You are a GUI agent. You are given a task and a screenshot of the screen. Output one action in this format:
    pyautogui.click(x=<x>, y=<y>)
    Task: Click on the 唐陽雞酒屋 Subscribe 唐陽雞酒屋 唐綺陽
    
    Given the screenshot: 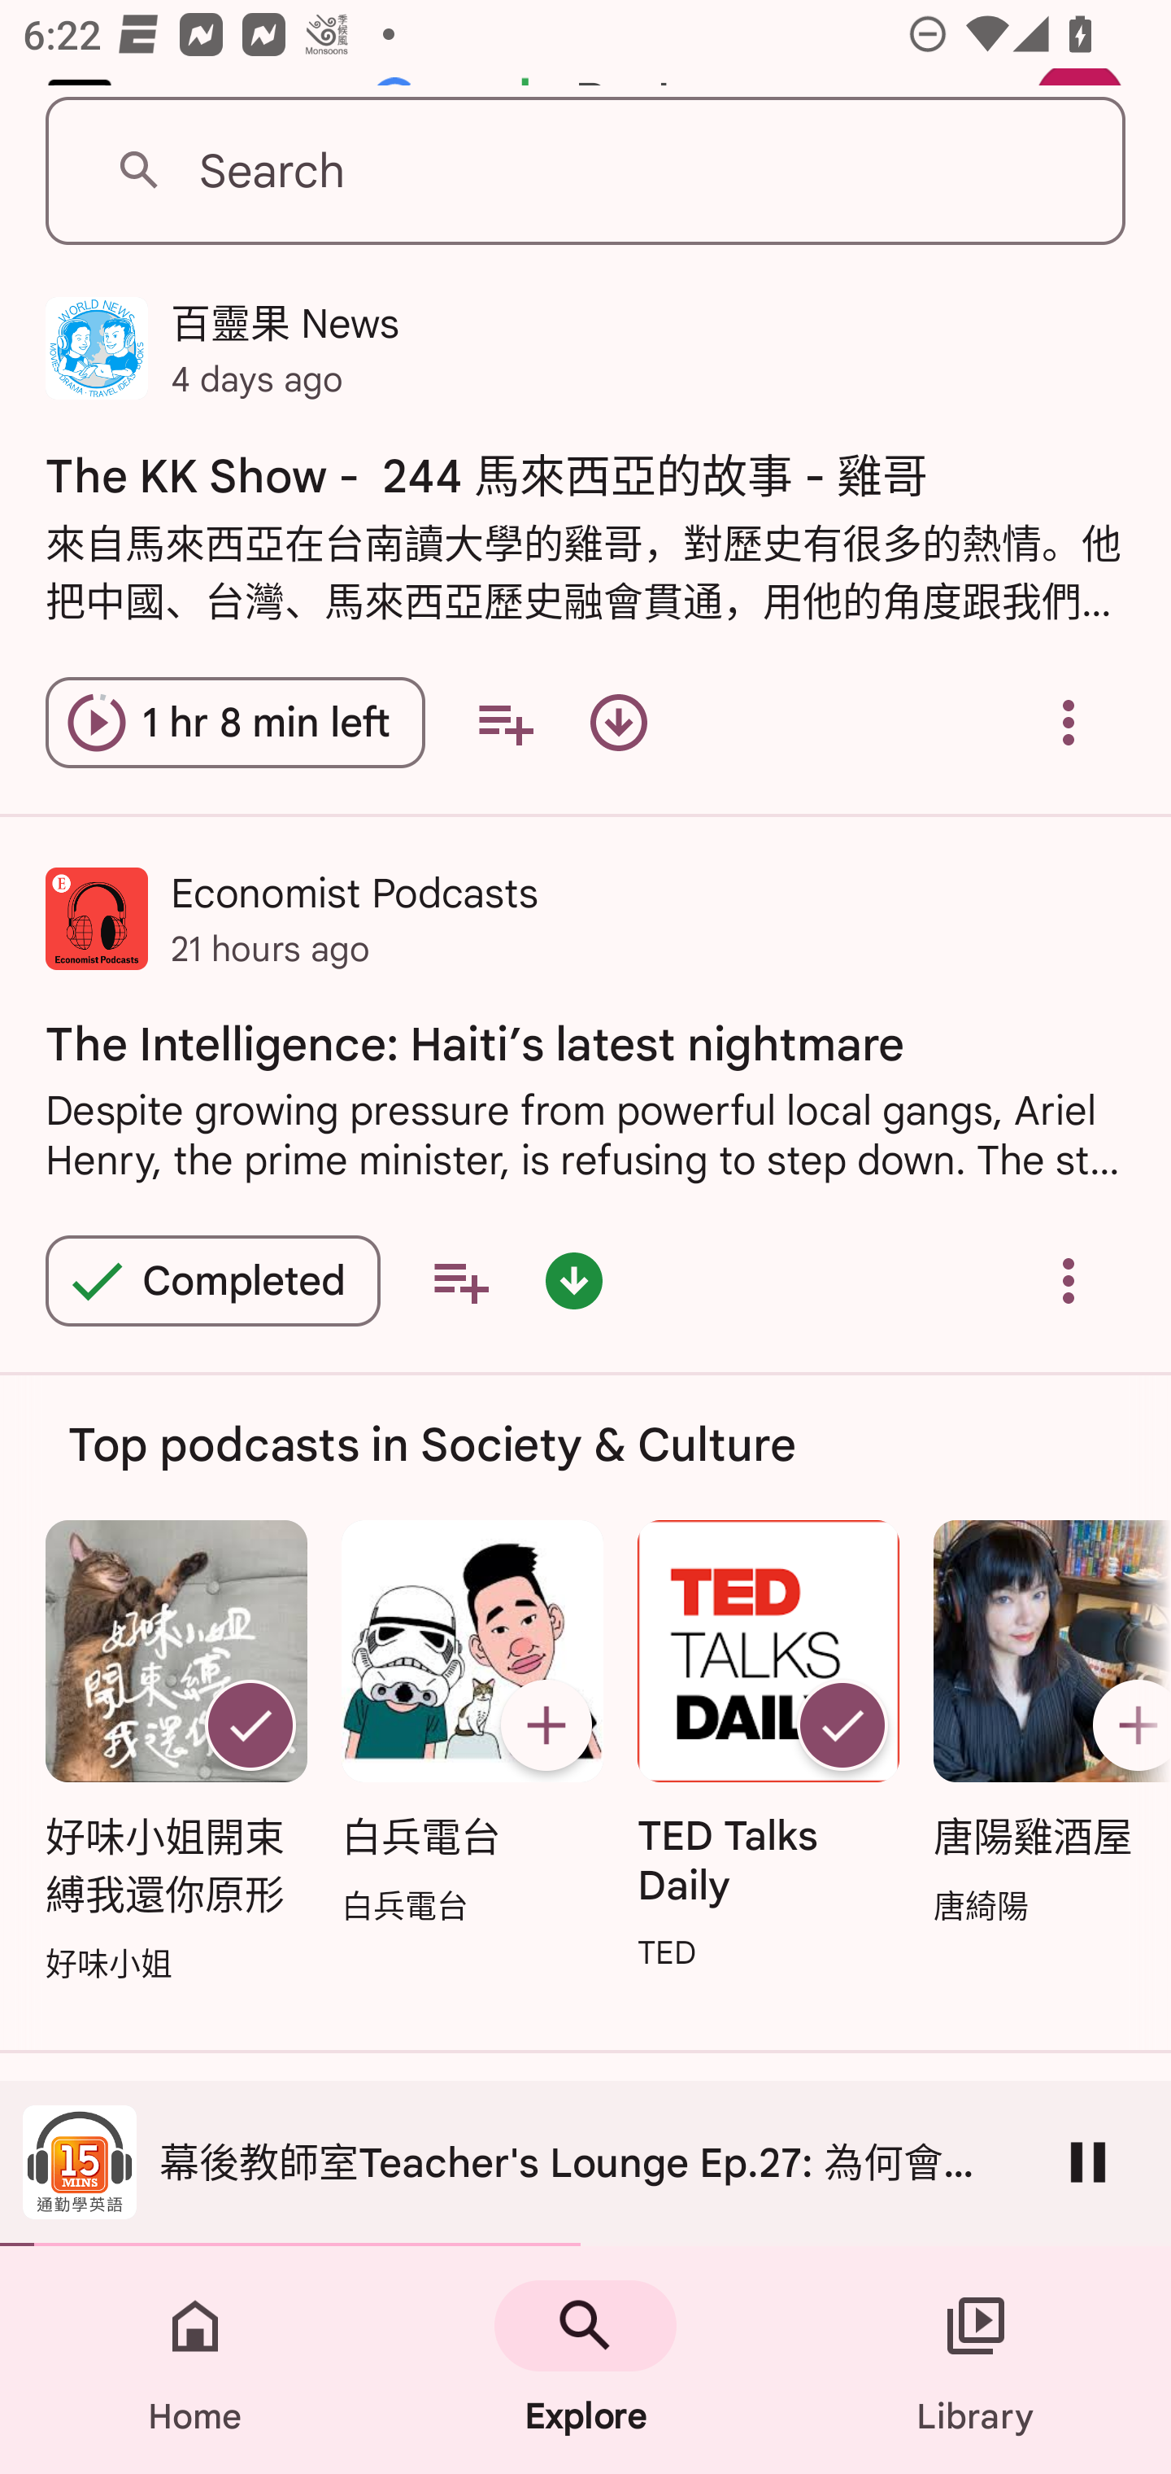 What is the action you would take?
    pyautogui.click(x=1044, y=1725)
    